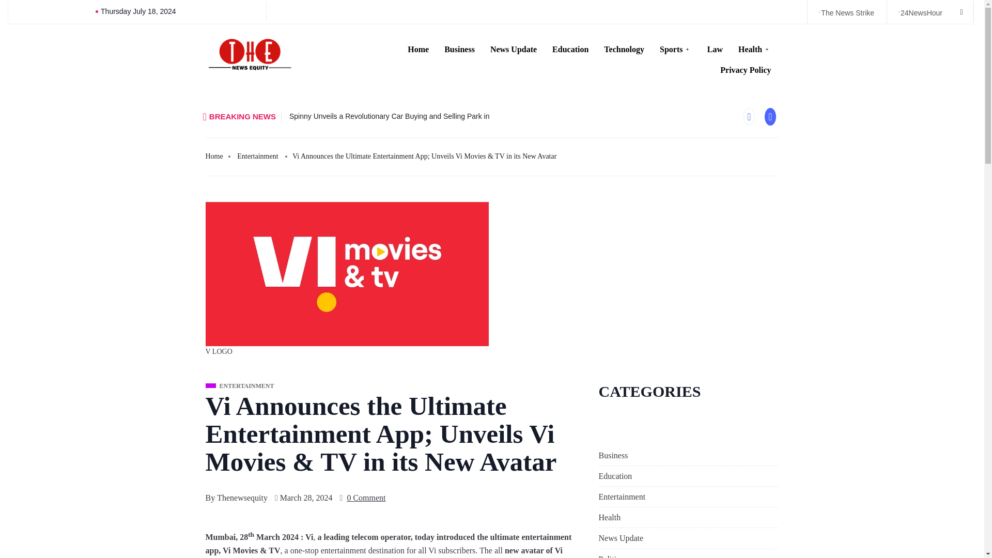 This screenshot has width=992, height=558. What do you see at coordinates (845, 13) in the screenshot?
I see `The News Strike` at bounding box center [845, 13].